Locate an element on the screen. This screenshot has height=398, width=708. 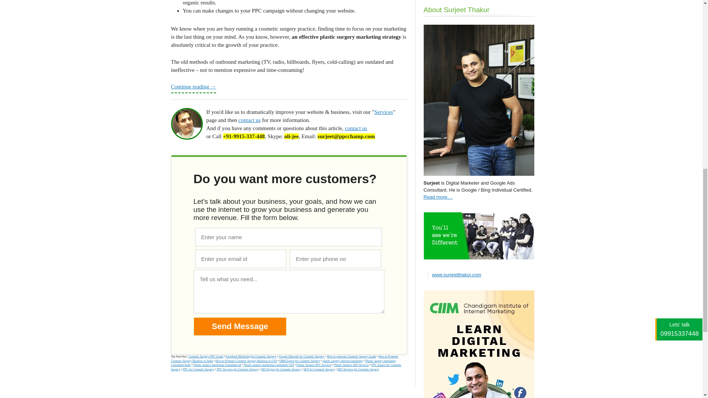
How to Promote Cosmetic Surgery Business in USA is located at coordinates (246, 361).